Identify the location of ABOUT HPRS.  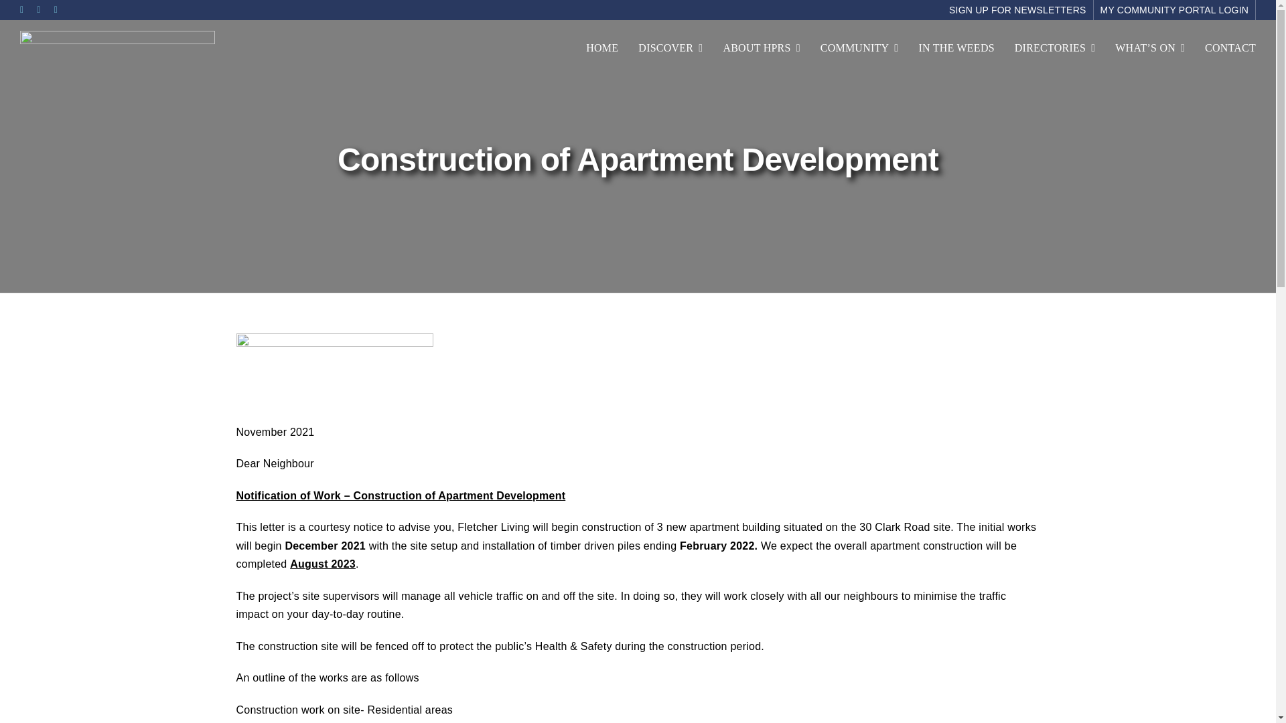
(761, 48).